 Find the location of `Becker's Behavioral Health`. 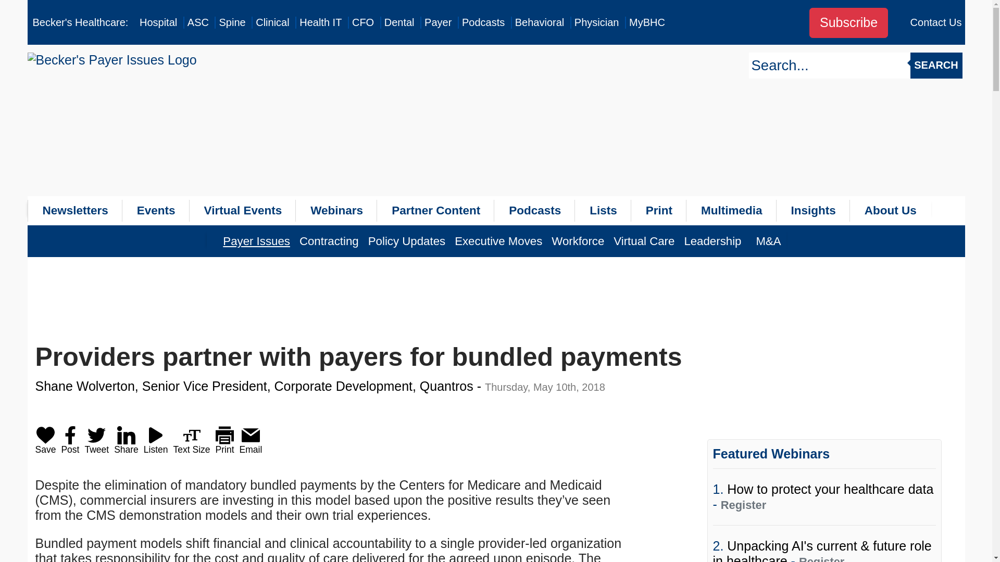

Becker's Behavioral Health is located at coordinates (540, 22).